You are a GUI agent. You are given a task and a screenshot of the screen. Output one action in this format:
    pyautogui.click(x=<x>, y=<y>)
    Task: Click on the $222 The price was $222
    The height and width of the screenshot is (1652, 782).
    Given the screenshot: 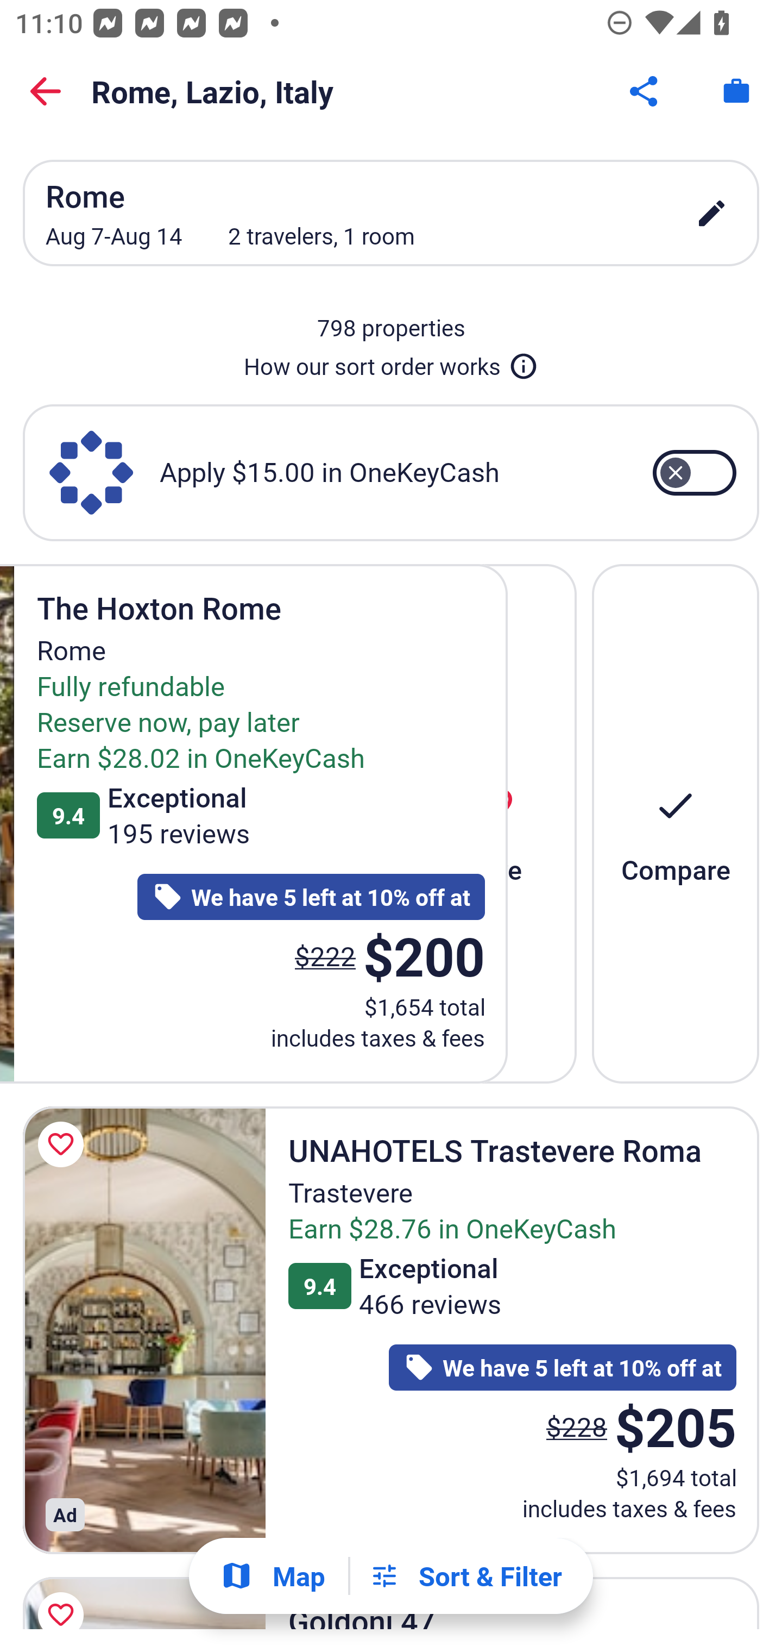 What is the action you would take?
    pyautogui.click(x=329, y=955)
    